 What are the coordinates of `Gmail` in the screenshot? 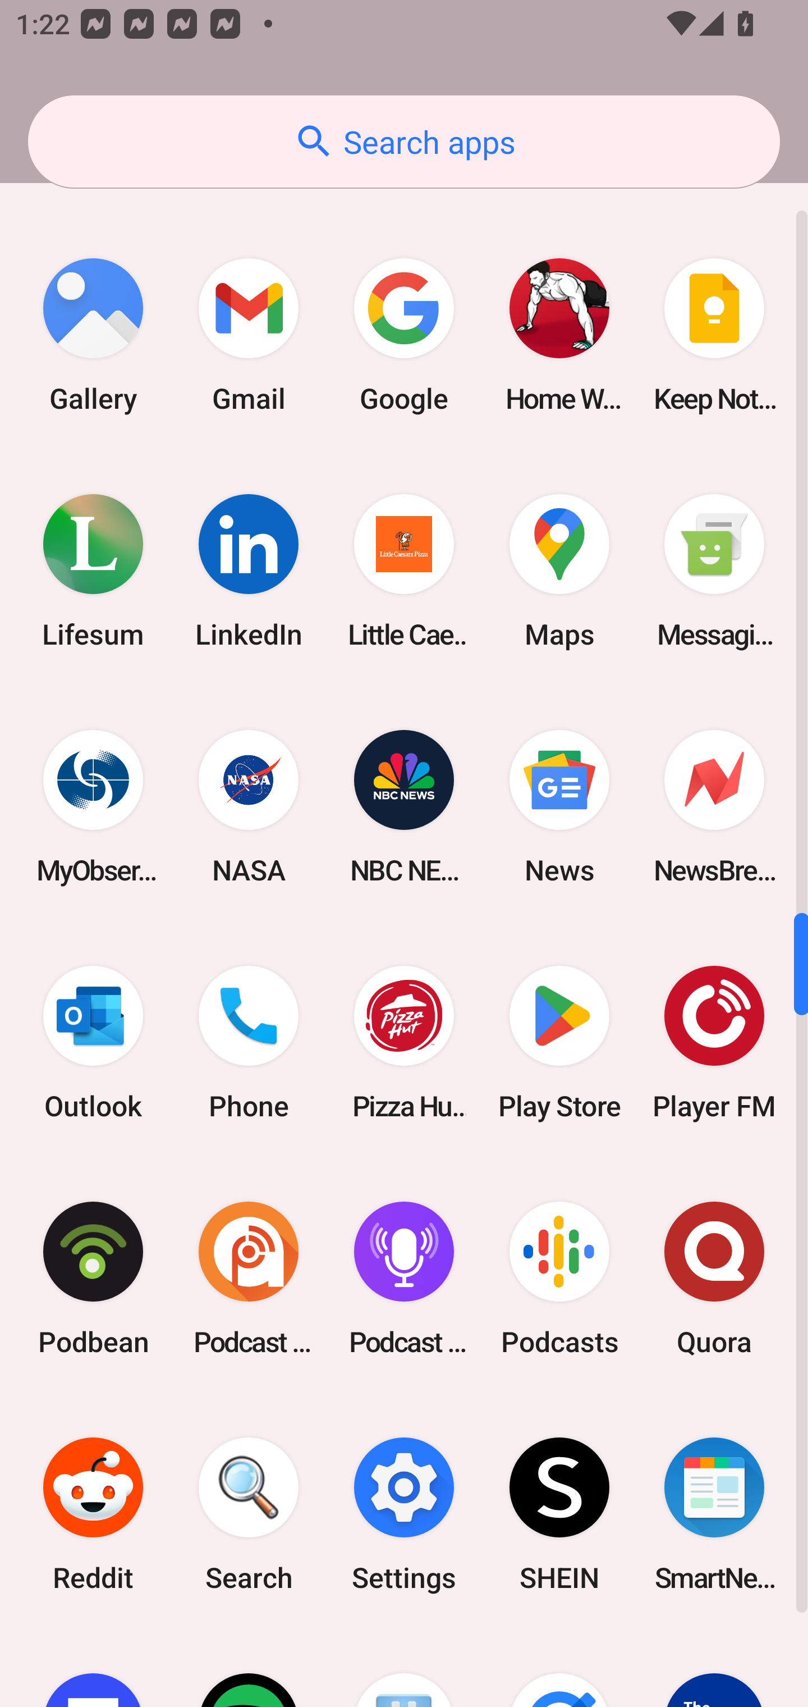 It's located at (249, 335).